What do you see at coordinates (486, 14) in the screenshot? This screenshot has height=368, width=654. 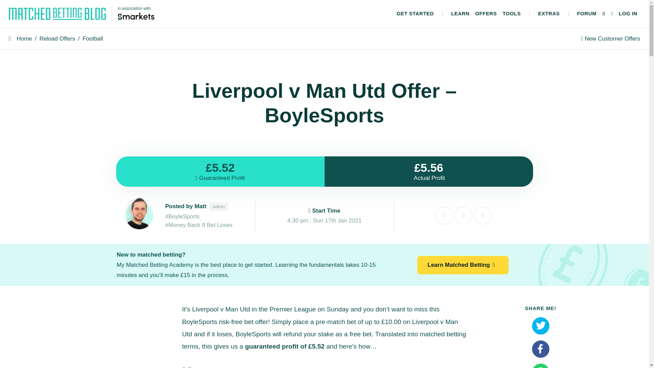 I see `OFFERS` at bounding box center [486, 14].